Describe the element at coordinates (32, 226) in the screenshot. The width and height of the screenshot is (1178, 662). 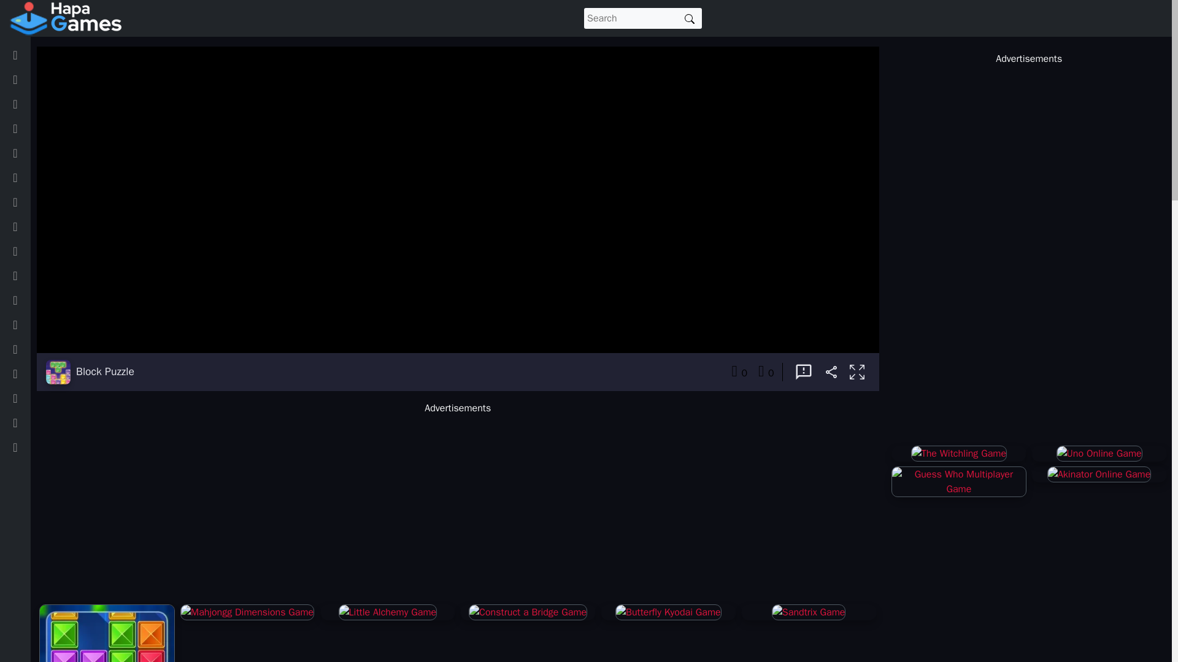
I see `Driving` at that location.